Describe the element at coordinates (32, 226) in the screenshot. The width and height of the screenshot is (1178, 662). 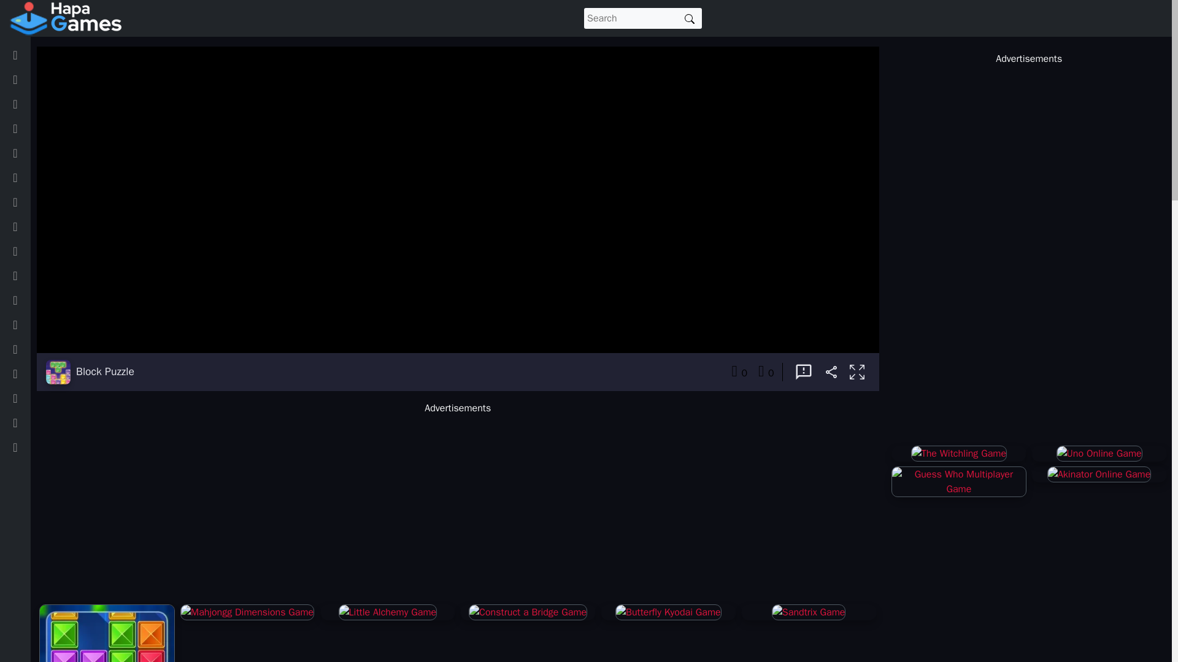
I see `Driving` at that location.